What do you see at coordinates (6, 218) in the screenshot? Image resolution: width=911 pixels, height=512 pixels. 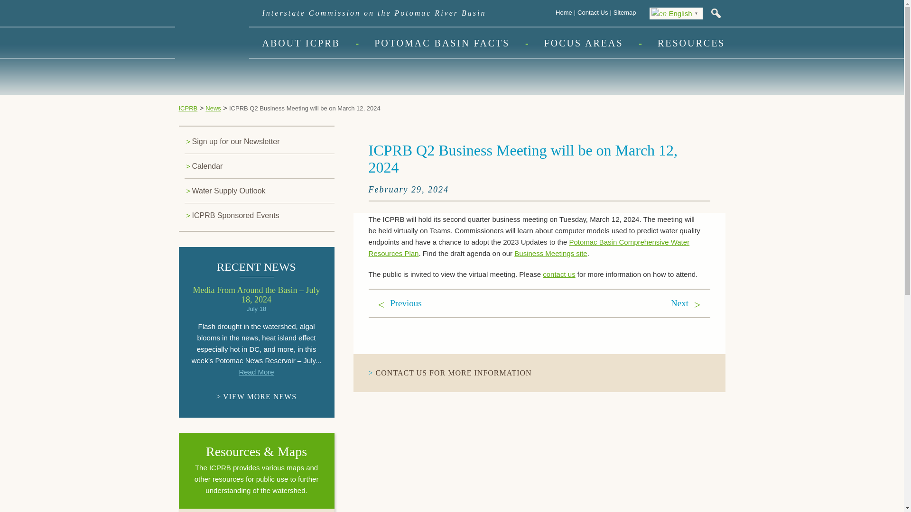 I see `Twitter` at bounding box center [6, 218].